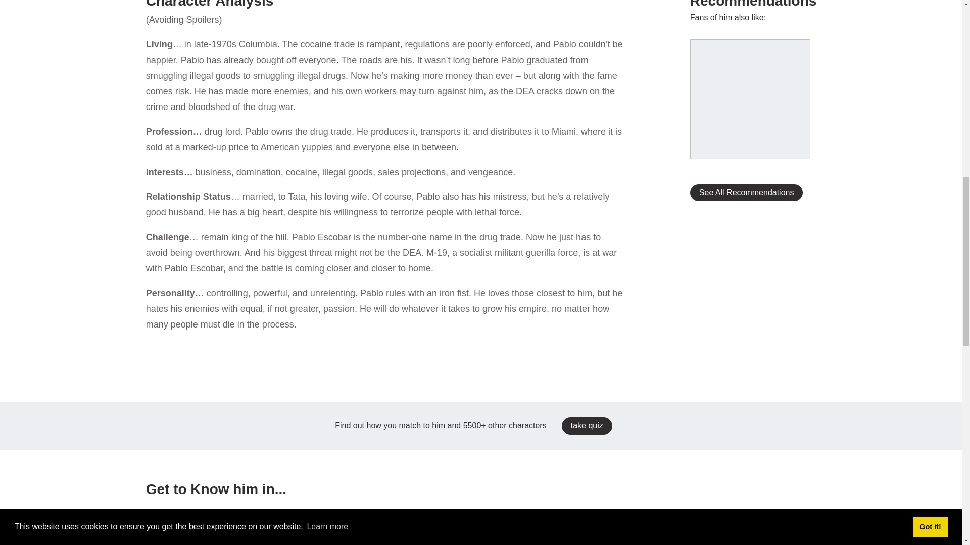 The height and width of the screenshot is (545, 970). What do you see at coordinates (746, 193) in the screenshot?
I see `See All Recommendations` at bounding box center [746, 193].